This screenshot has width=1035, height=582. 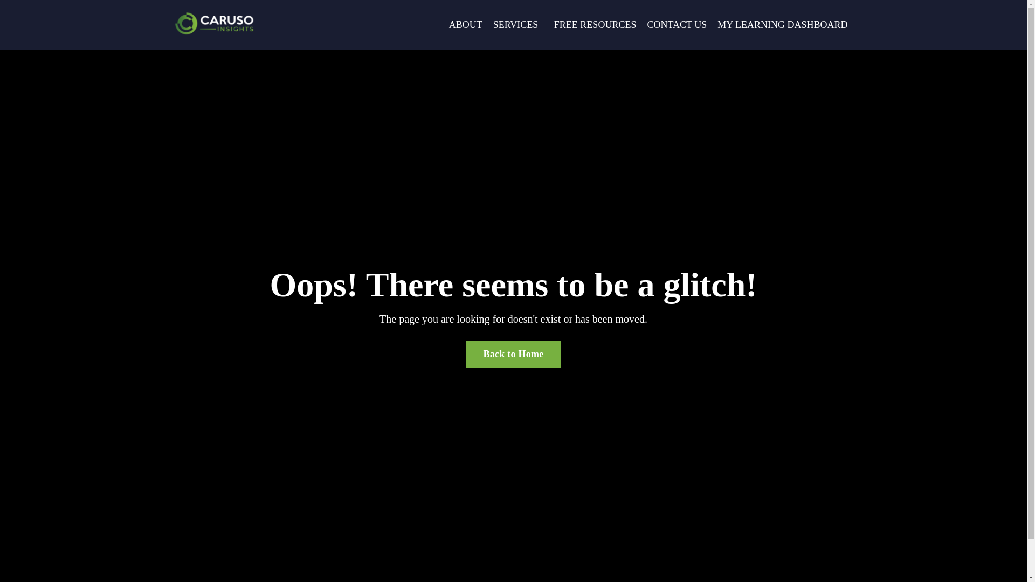 What do you see at coordinates (782, 25) in the screenshot?
I see `MY LEARNING DASHBOARD` at bounding box center [782, 25].